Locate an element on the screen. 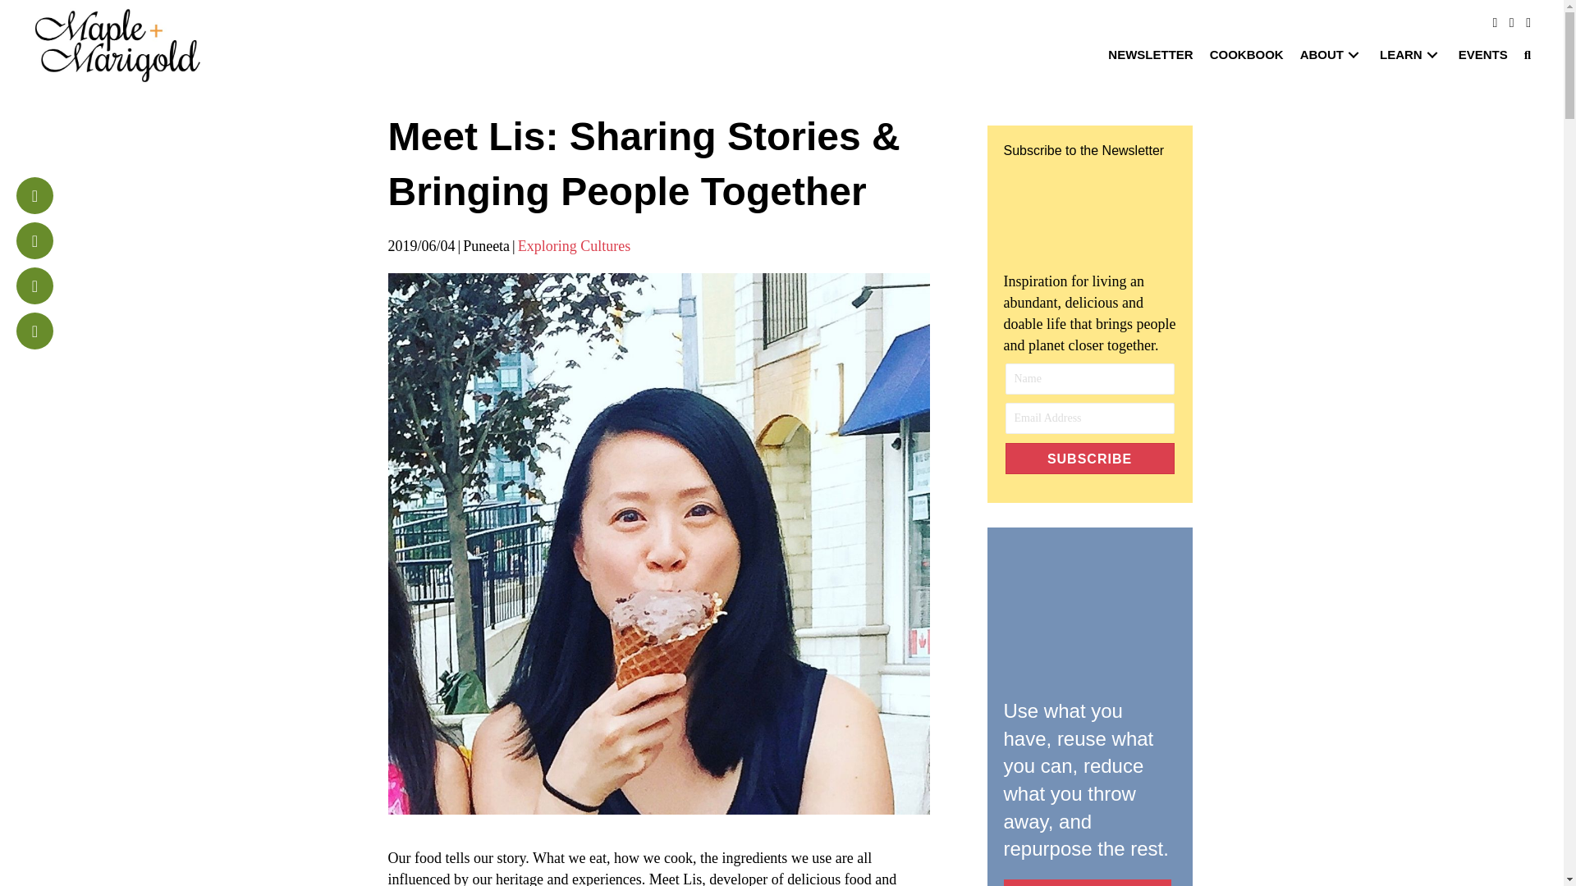  ABOUT is located at coordinates (1331, 54).